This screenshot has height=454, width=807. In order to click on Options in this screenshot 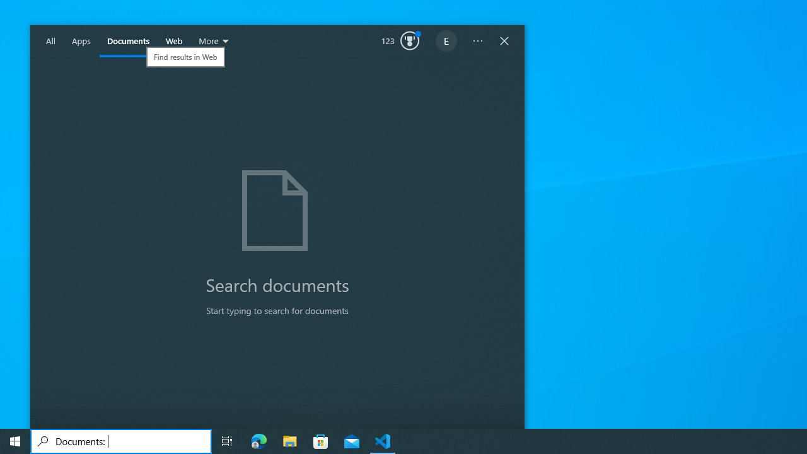, I will do `click(478, 42)`.